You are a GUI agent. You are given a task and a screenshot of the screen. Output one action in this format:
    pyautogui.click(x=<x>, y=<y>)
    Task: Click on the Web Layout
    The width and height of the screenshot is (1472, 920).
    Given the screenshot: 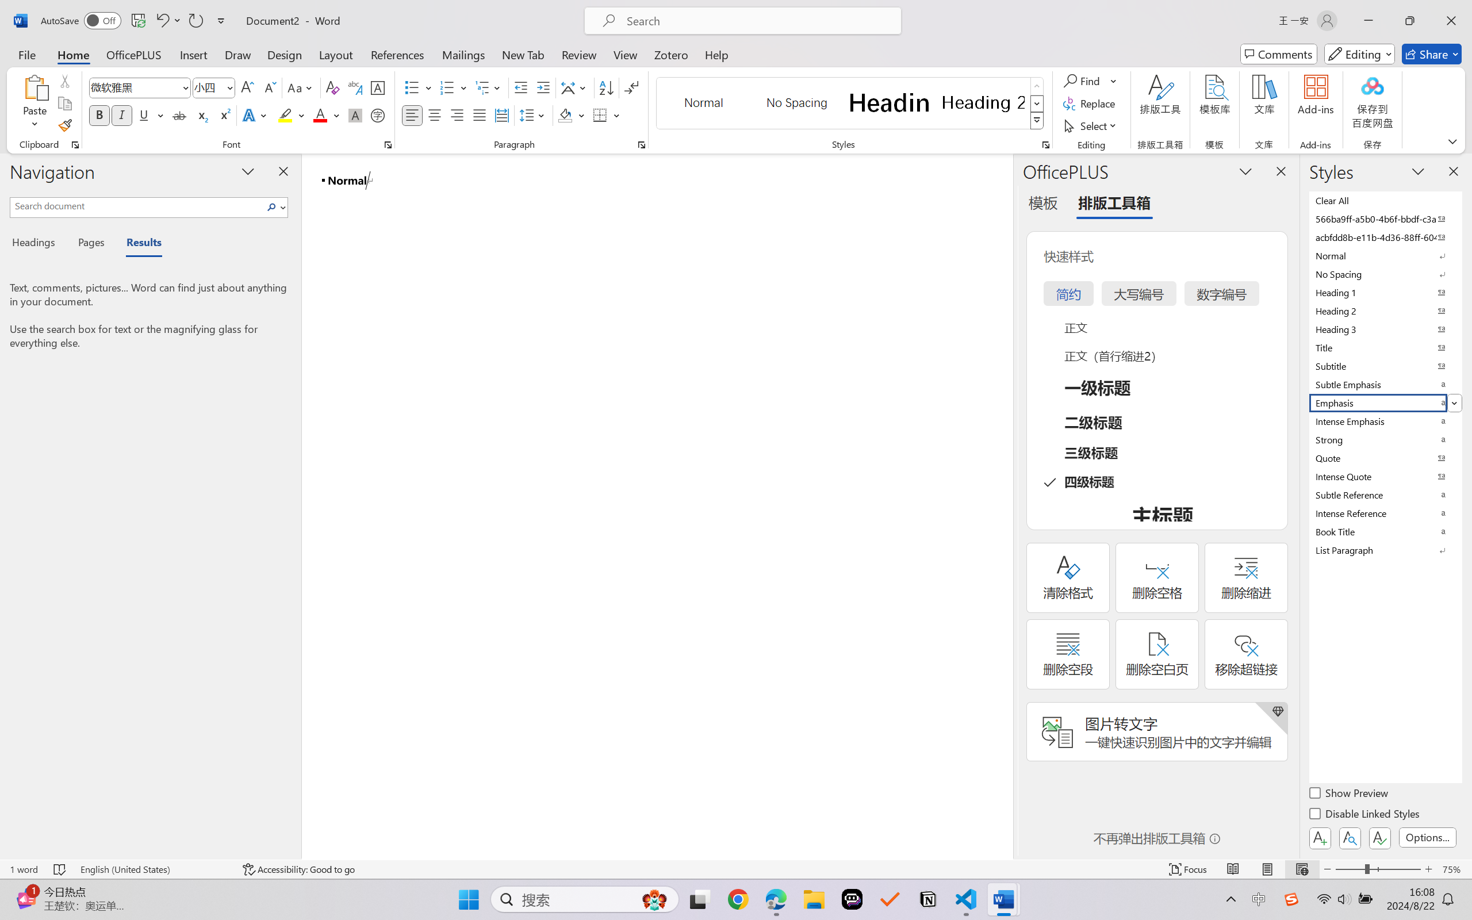 What is the action you would take?
    pyautogui.click(x=1302, y=869)
    